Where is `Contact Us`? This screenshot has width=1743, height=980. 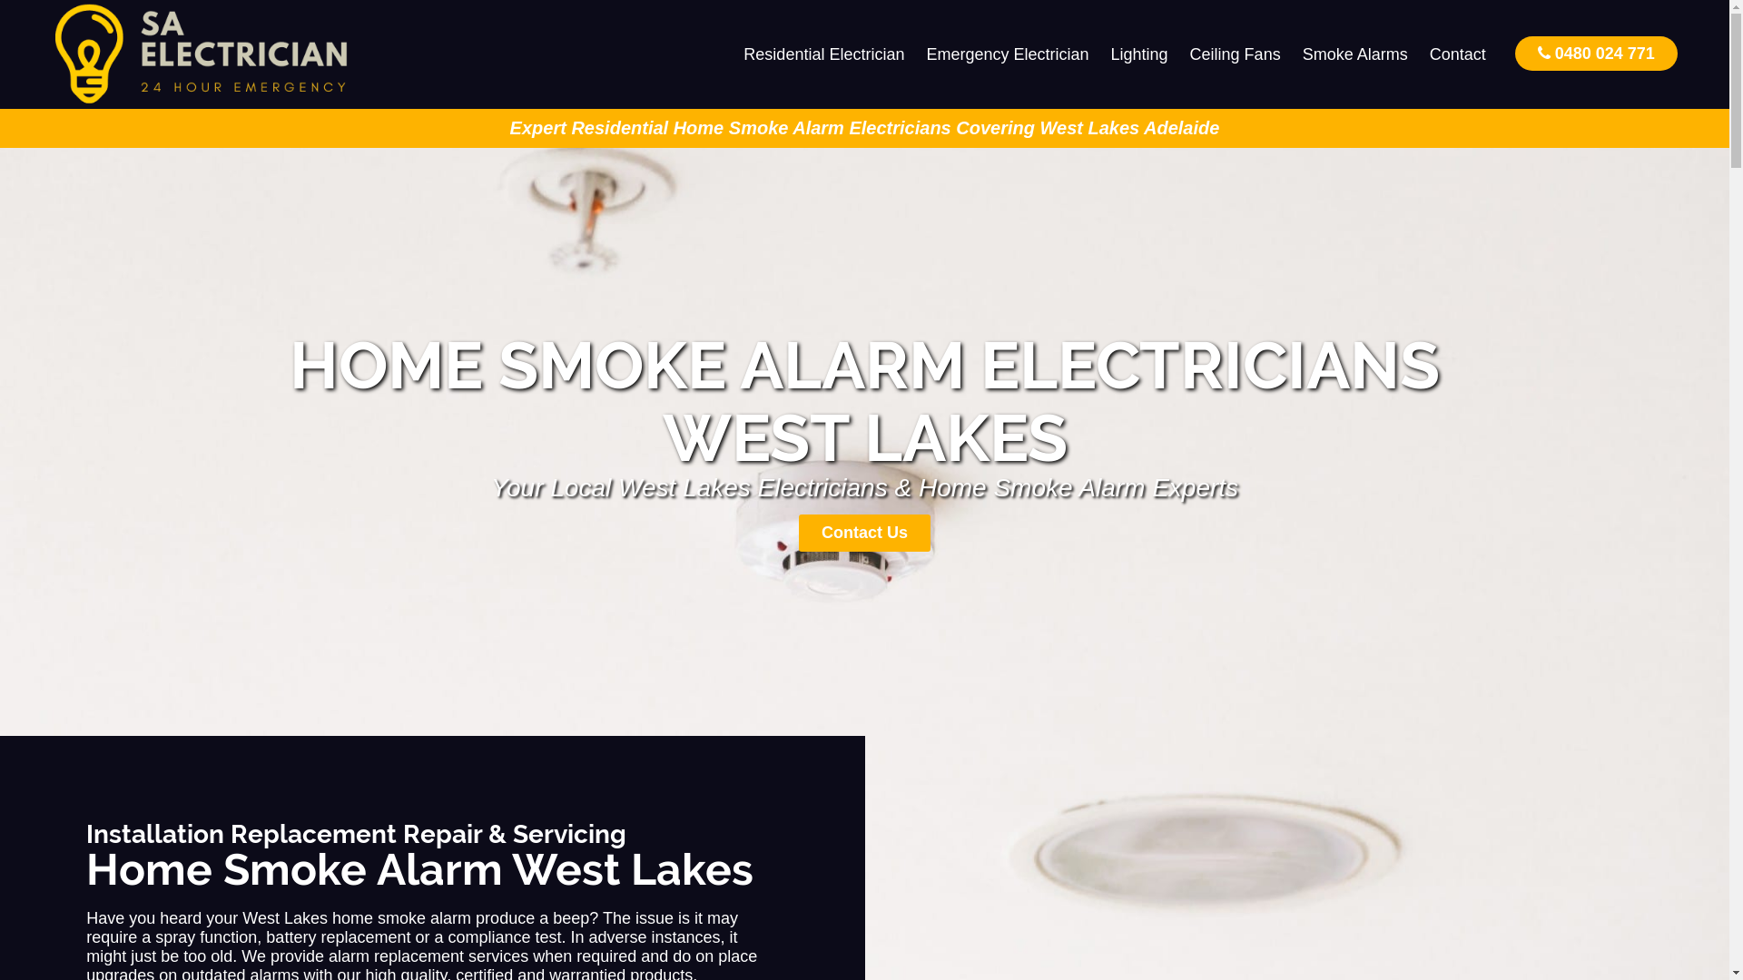 Contact Us is located at coordinates (864, 534).